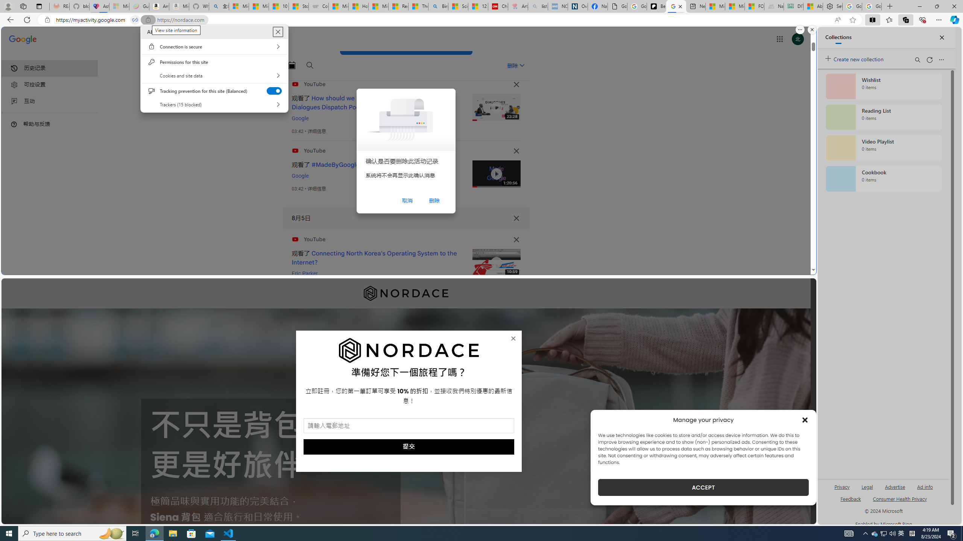 This screenshot has width=963, height=541. I want to click on Type here to search, so click(72, 533).